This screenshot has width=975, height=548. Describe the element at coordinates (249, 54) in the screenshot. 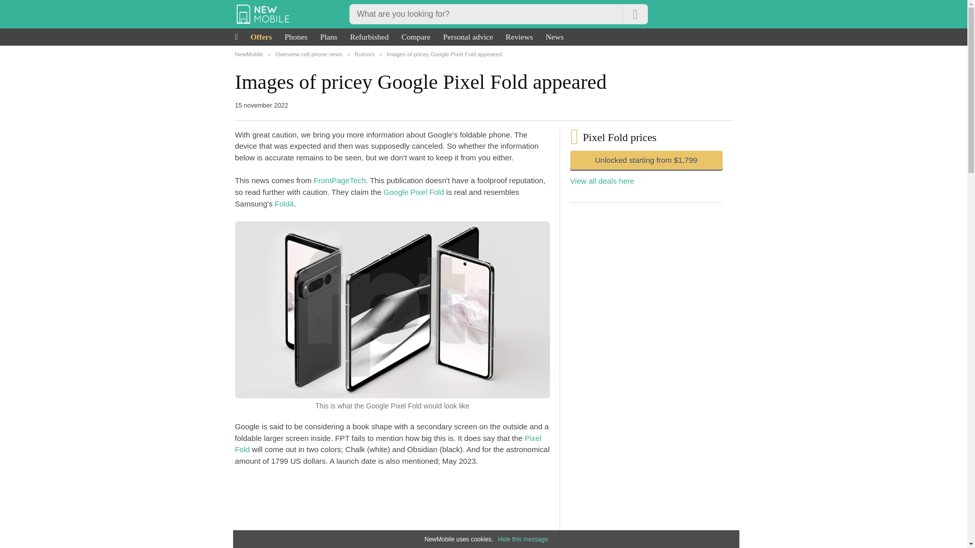

I see `NewMobile` at that location.